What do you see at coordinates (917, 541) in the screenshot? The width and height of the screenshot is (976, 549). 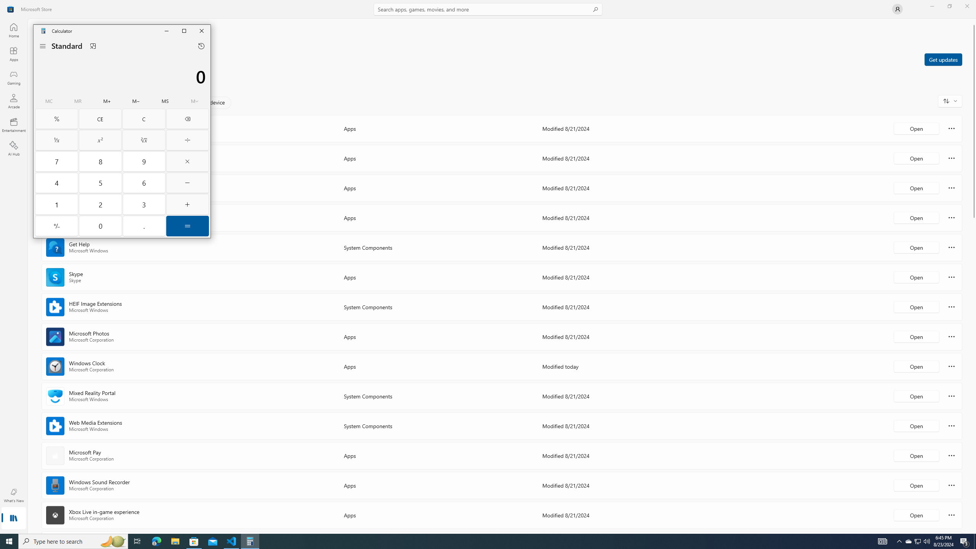 I see `User Promoted Notification Area` at bounding box center [917, 541].